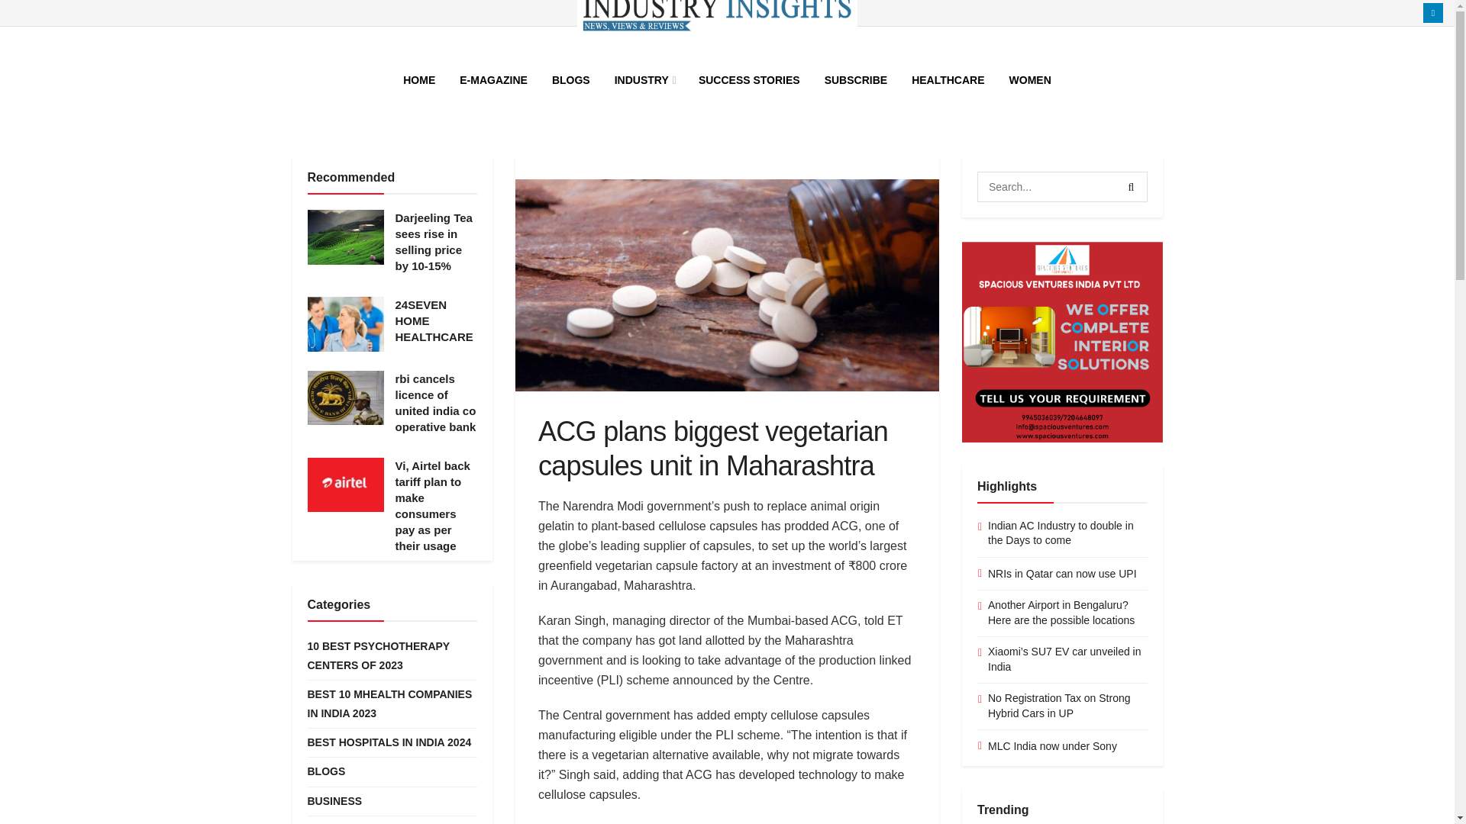  Describe the element at coordinates (748, 79) in the screenshot. I see `SUCCESS STORIES` at that location.